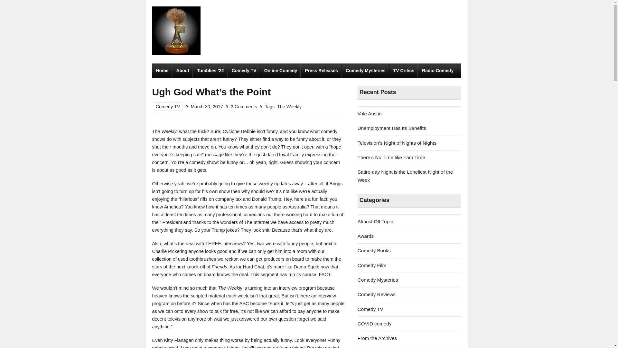  I want to click on COVID comedy, so click(375, 324).